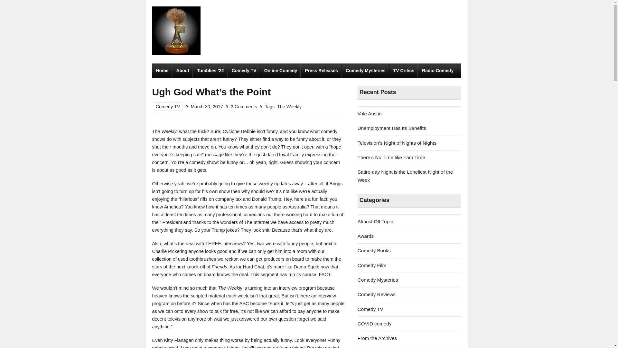  I want to click on COVID comedy, so click(375, 324).